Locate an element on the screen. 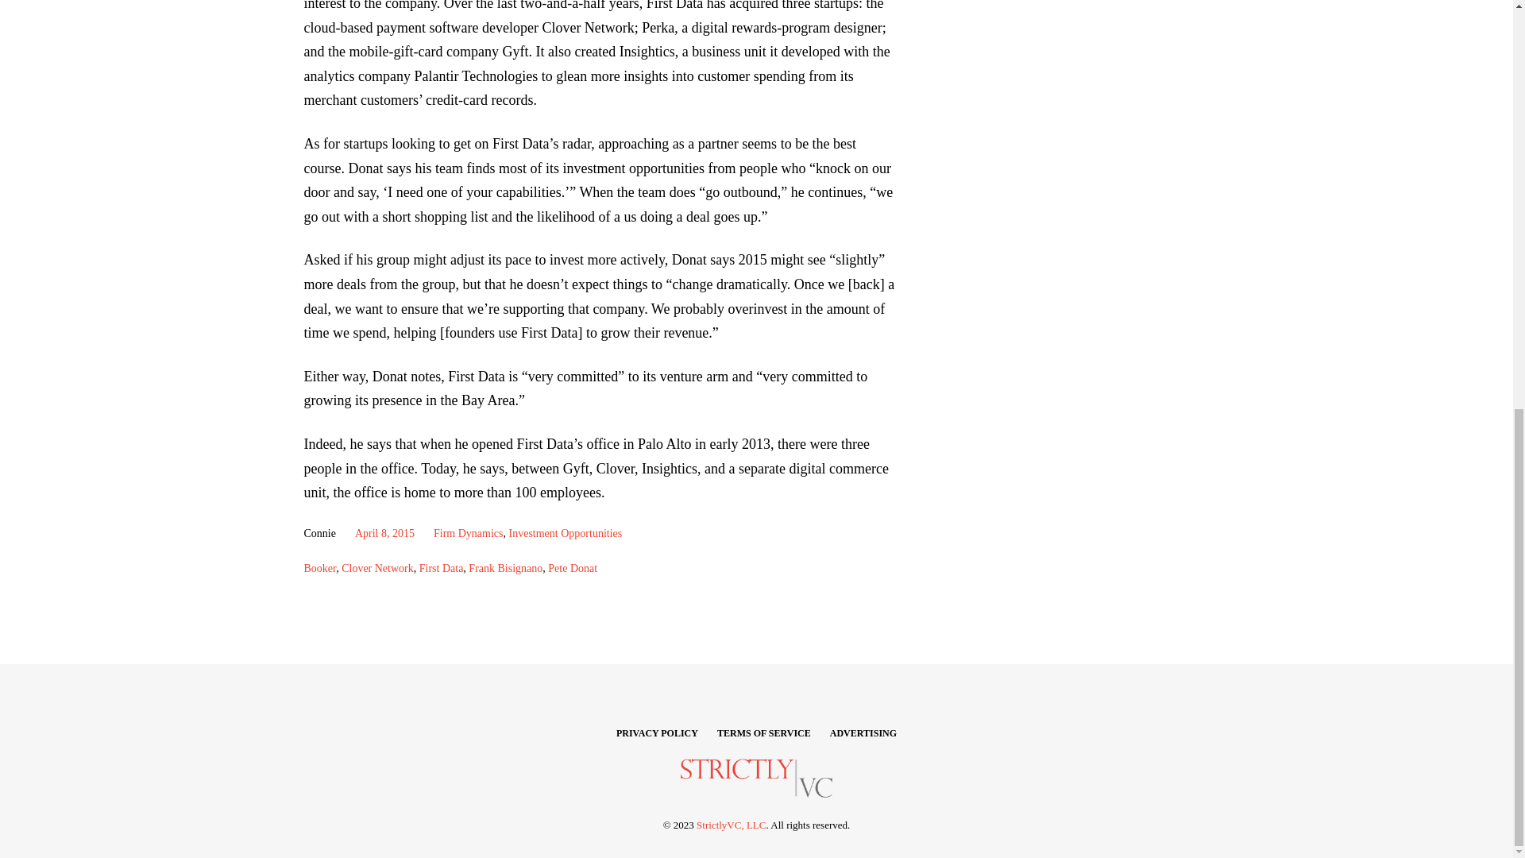 The width and height of the screenshot is (1525, 858). ADVERTISING is located at coordinates (863, 732).